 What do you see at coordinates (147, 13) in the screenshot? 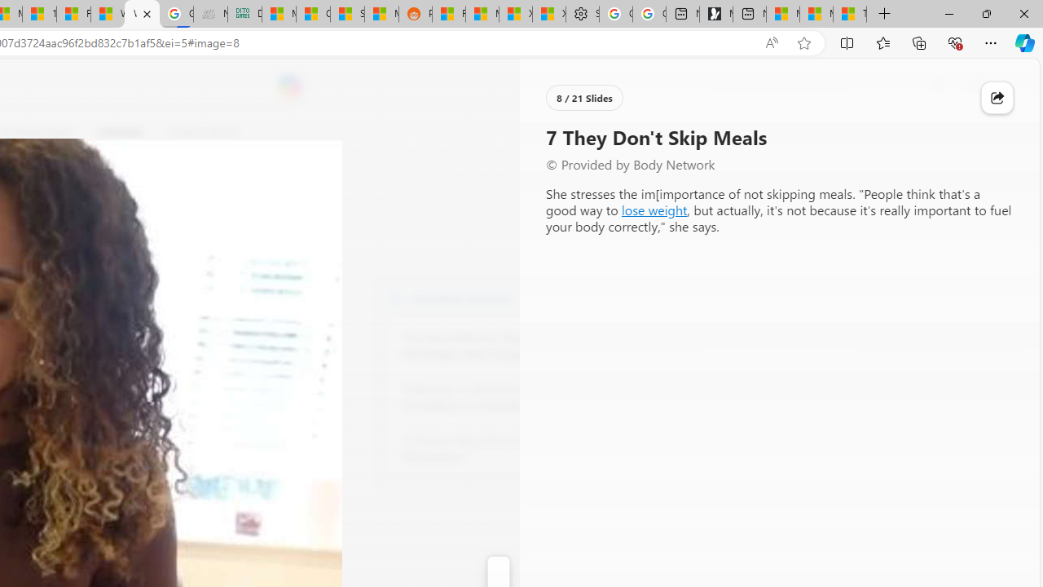
I see `Close tab` at bounding box center [147, 13].